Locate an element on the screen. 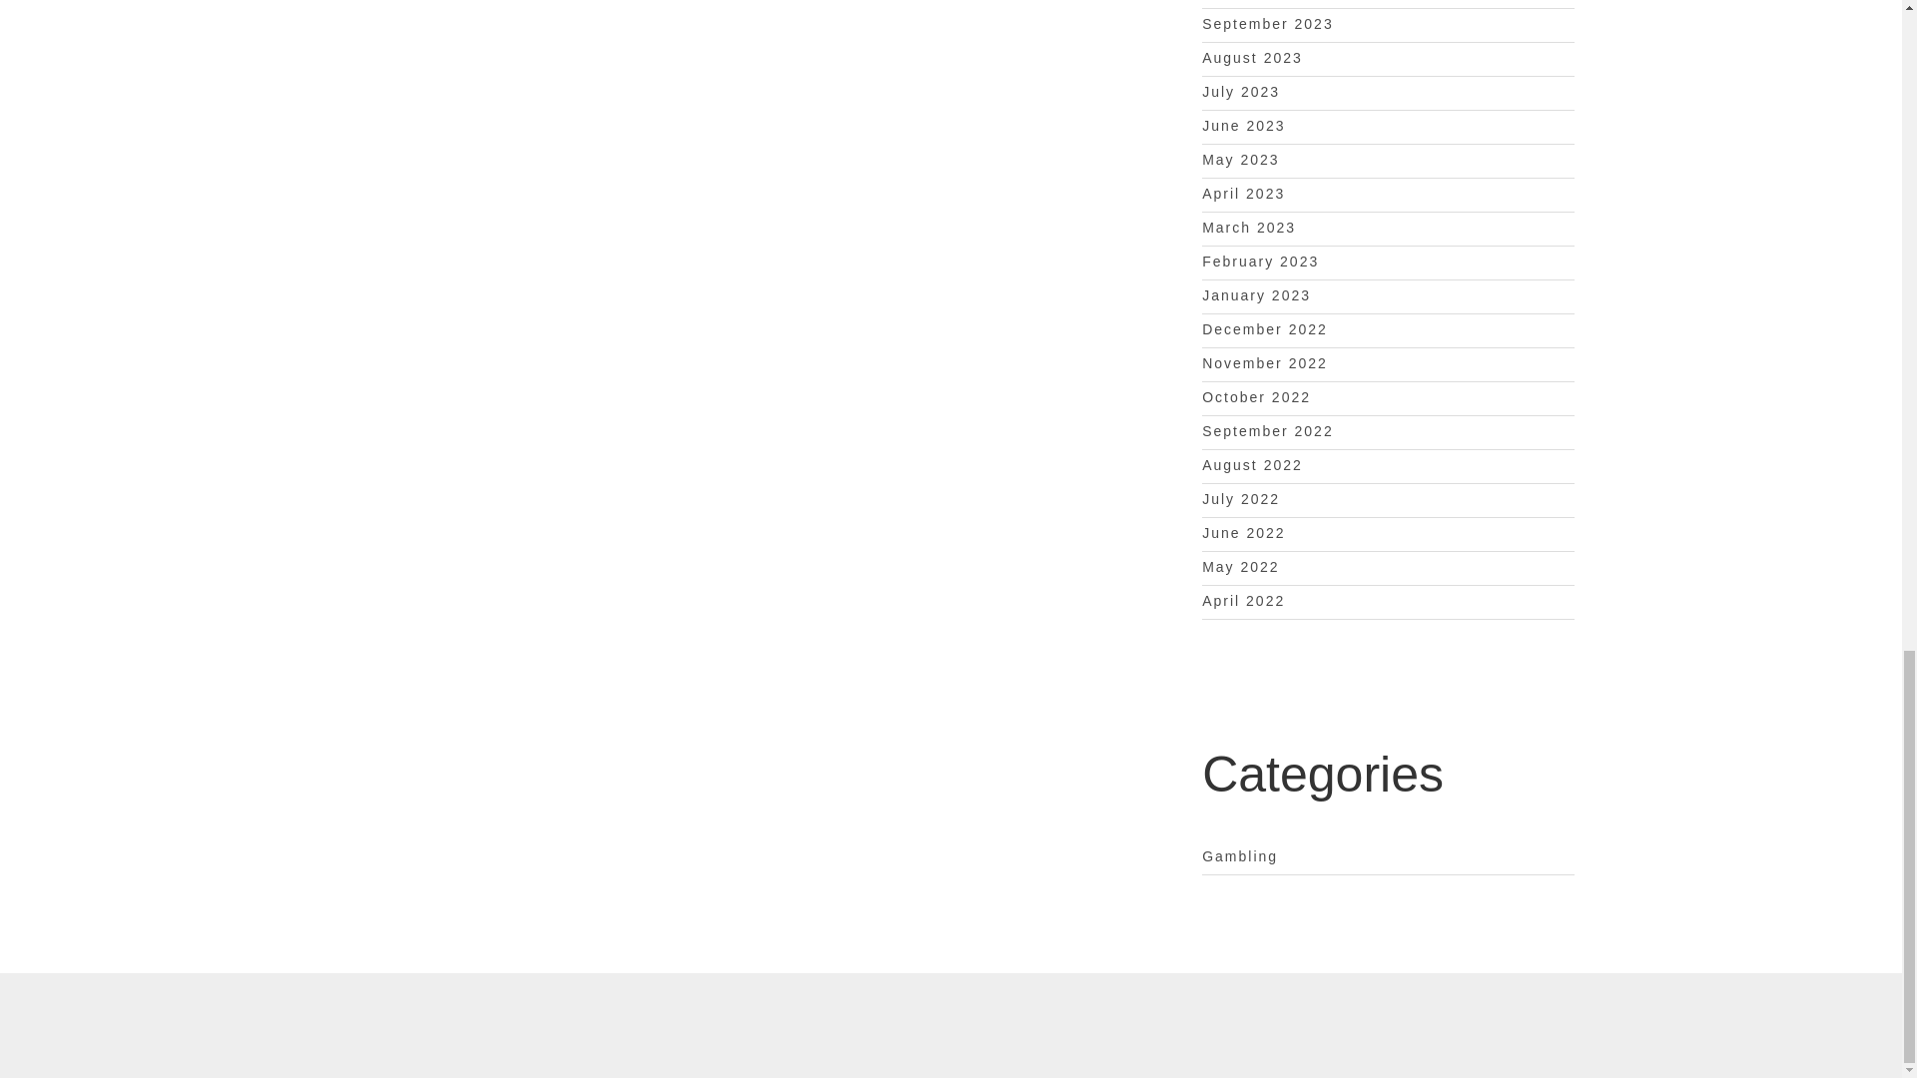 This screenshot has width=1917, height=1078. September 2022 is located at coordinates (1268, 431).